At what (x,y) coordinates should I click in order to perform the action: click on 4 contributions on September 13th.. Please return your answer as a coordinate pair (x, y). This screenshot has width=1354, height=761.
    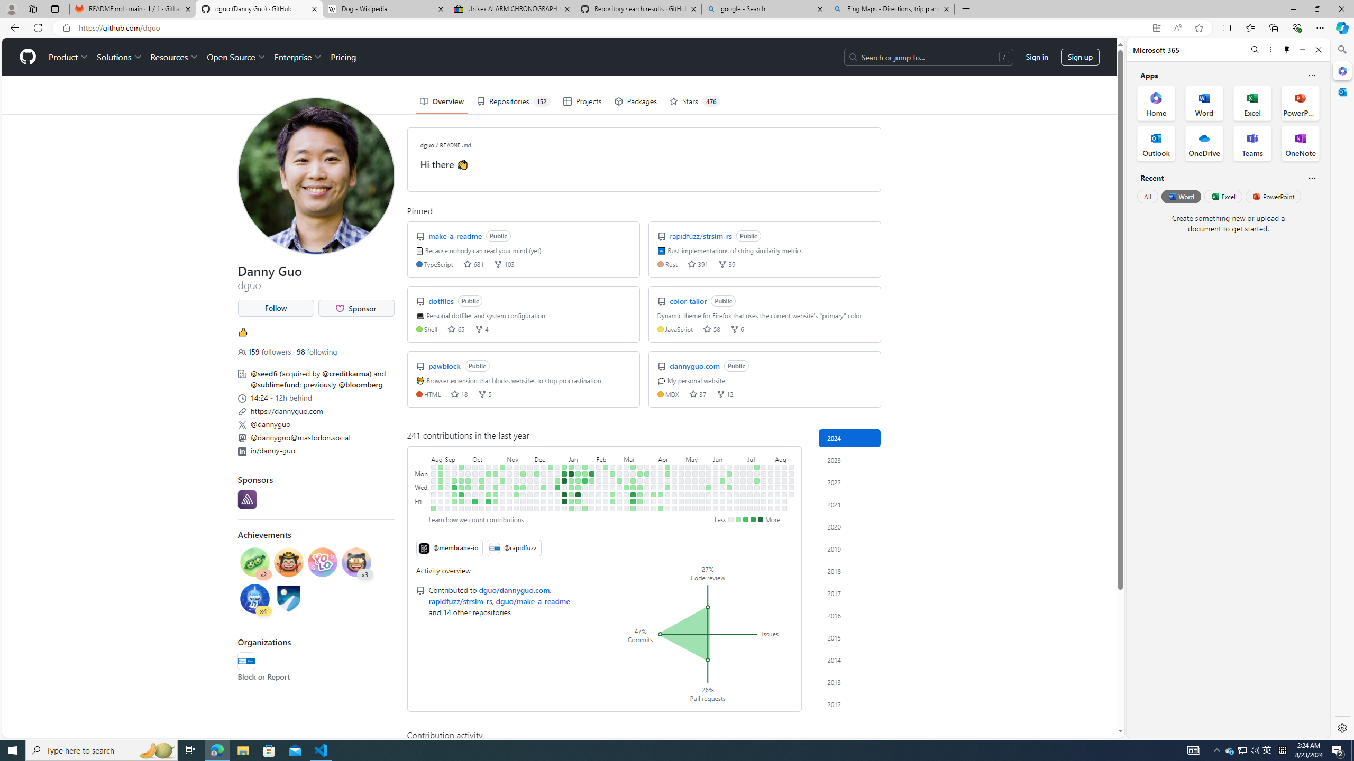
    Looking at the image, I should click on (455, 487).